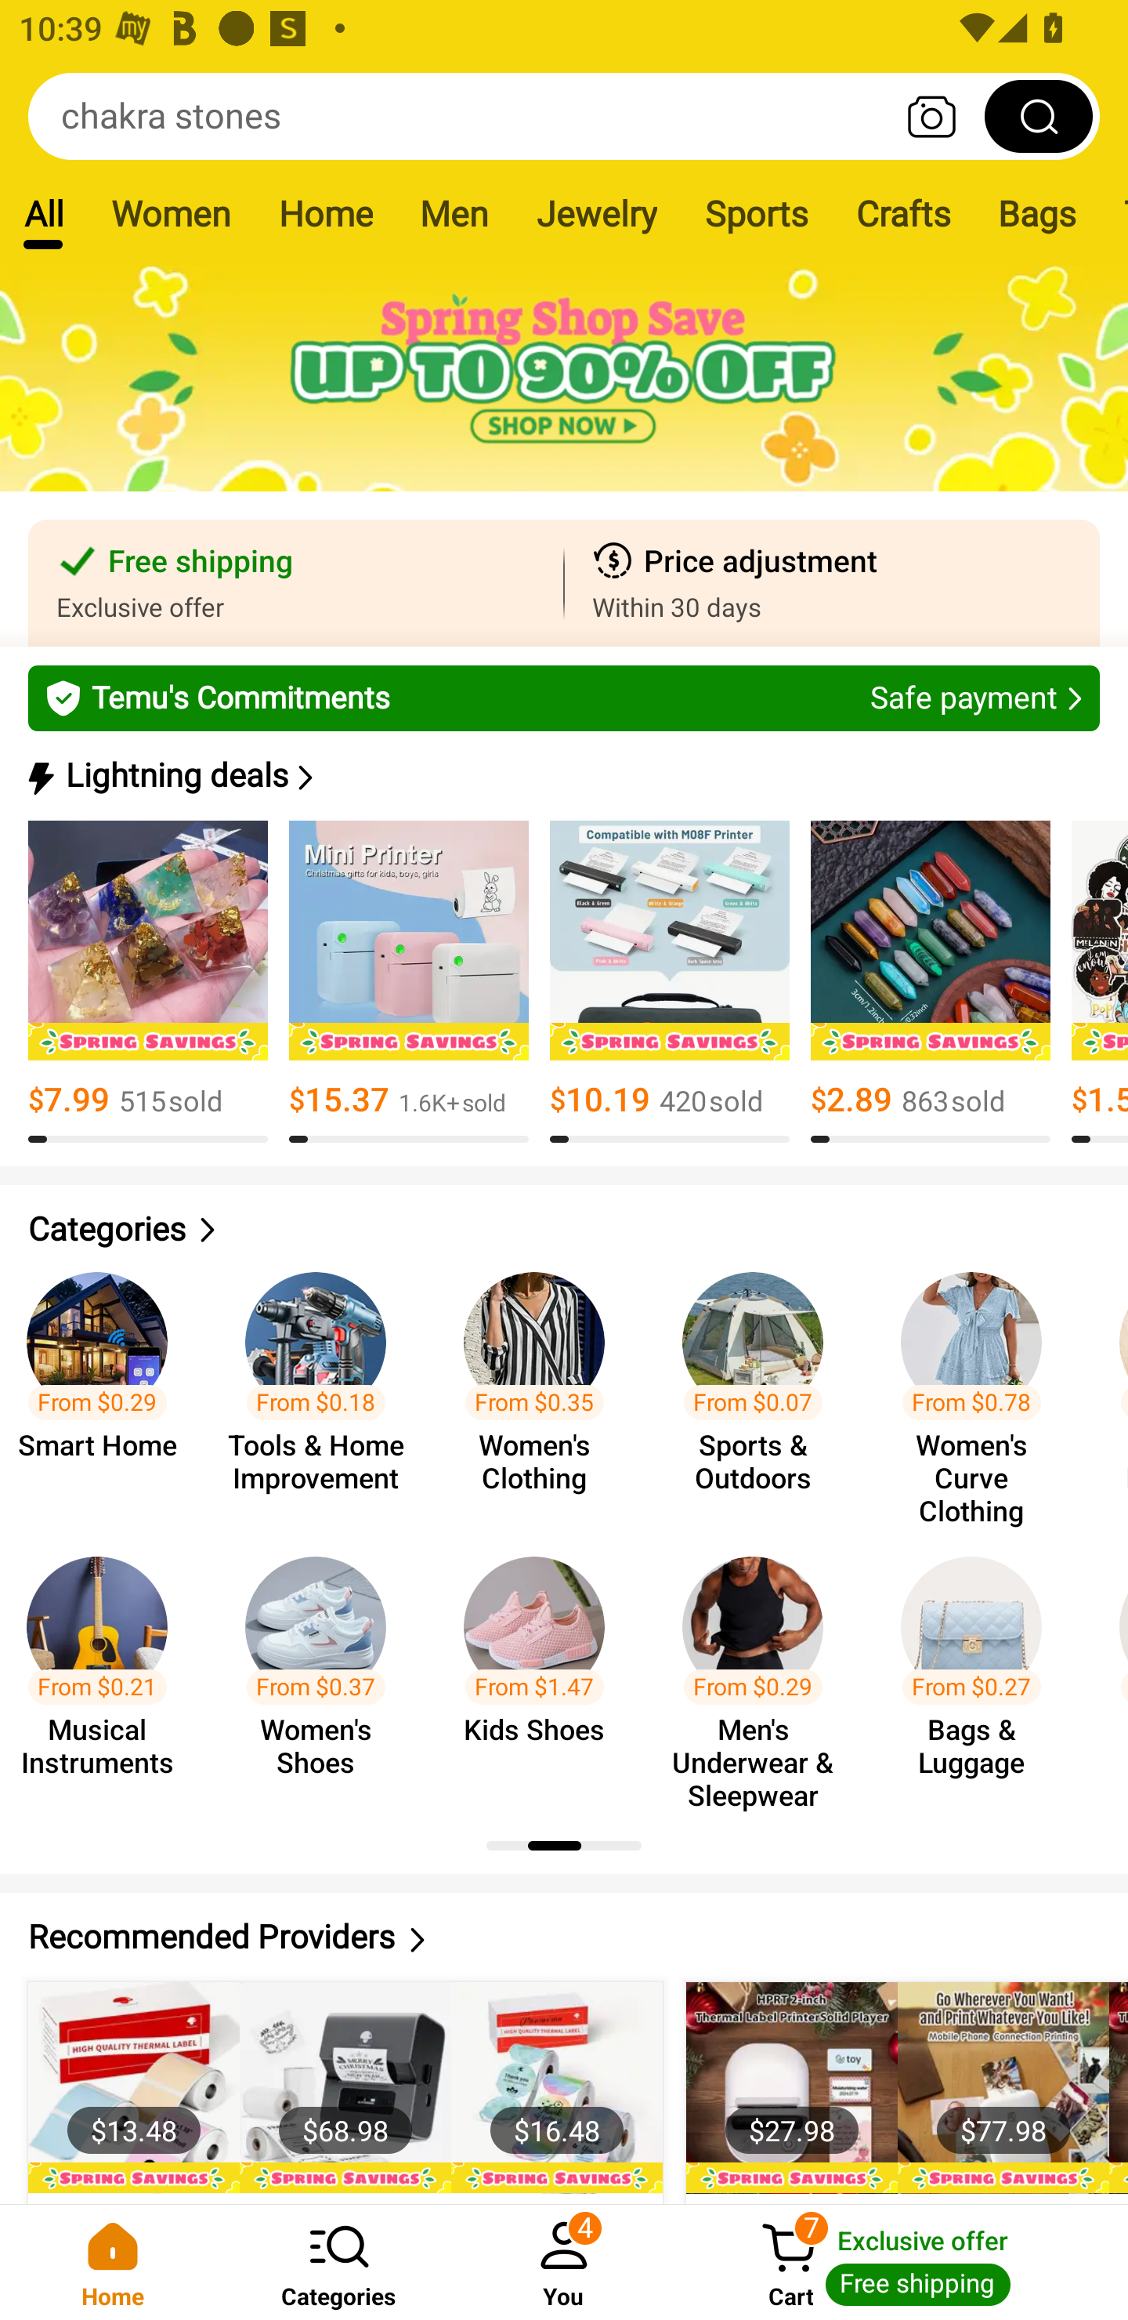 The height and width of the screenshot is (2320, 1128). What do you see at coordinates (1037, 213) in the screenshot?
I see `Bags` at bounding box center [1037, 213].